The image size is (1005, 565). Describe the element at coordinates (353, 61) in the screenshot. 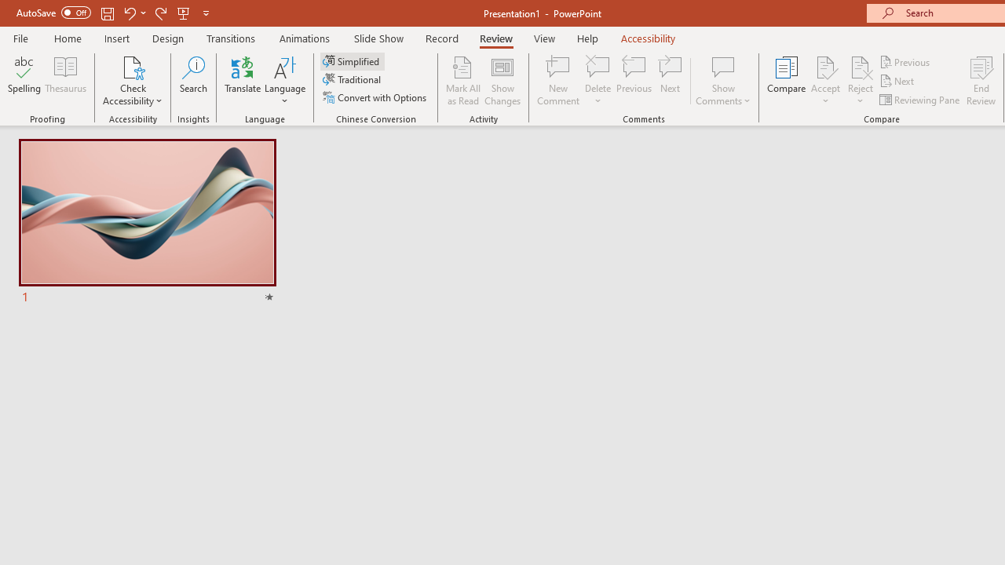

I see `Simplified` at that location.